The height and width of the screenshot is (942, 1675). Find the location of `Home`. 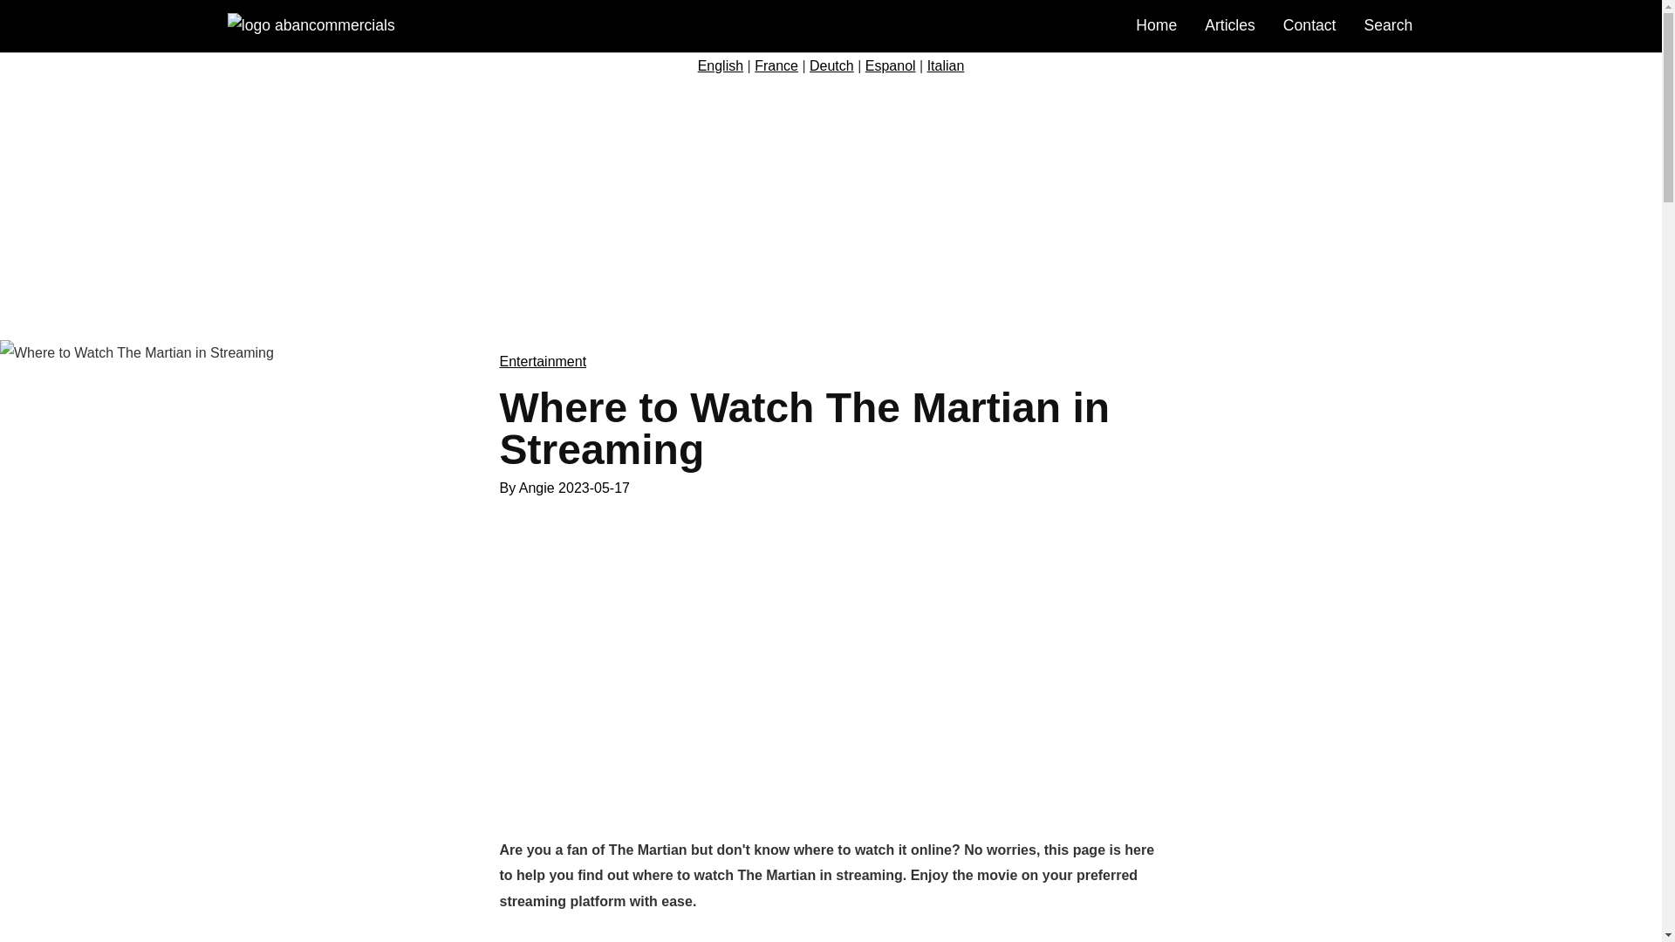

Home is located at coordinates (1156, 24).